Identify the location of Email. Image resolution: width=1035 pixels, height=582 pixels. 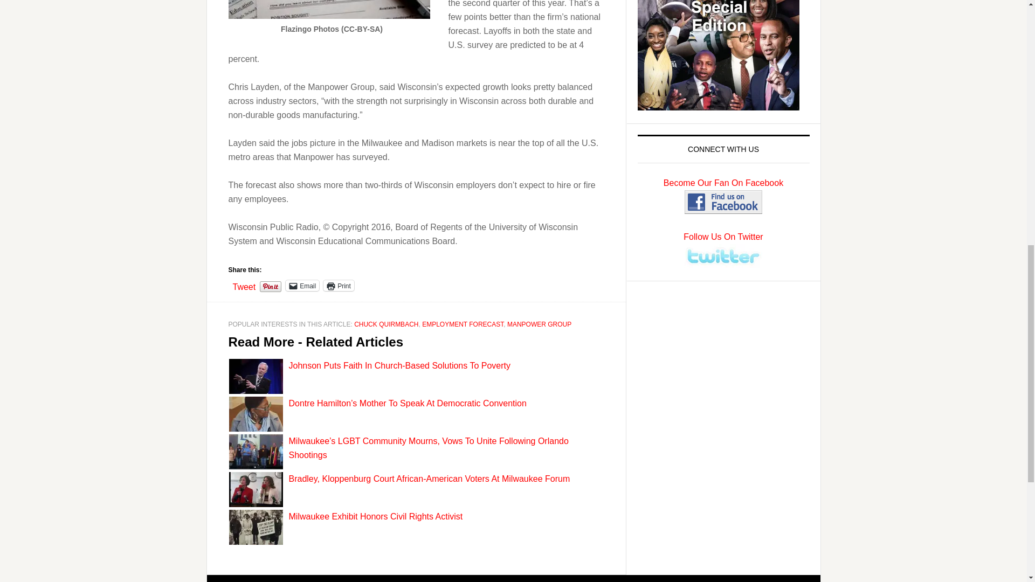
(302, 286).